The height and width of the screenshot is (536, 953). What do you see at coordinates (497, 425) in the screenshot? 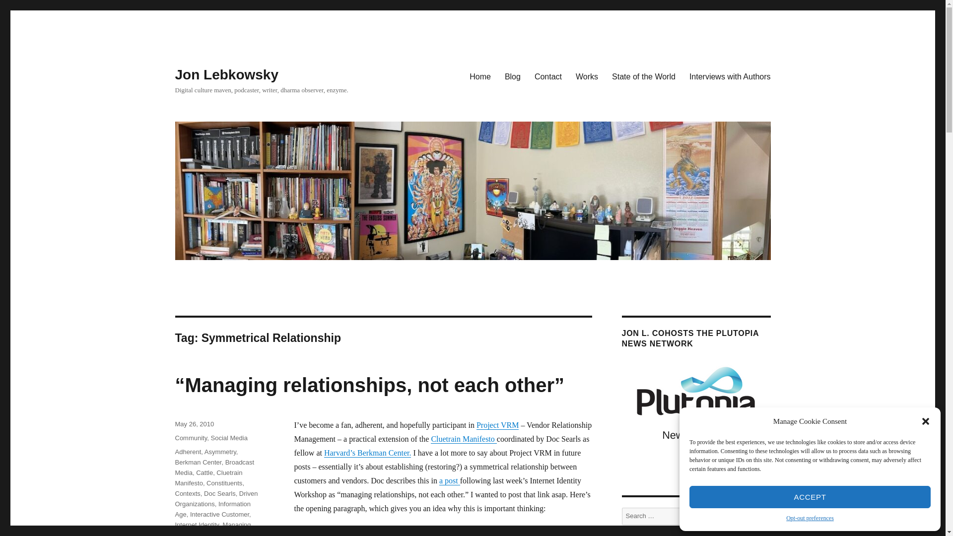
I see `Project VRM` at bounding box center [497, 425].